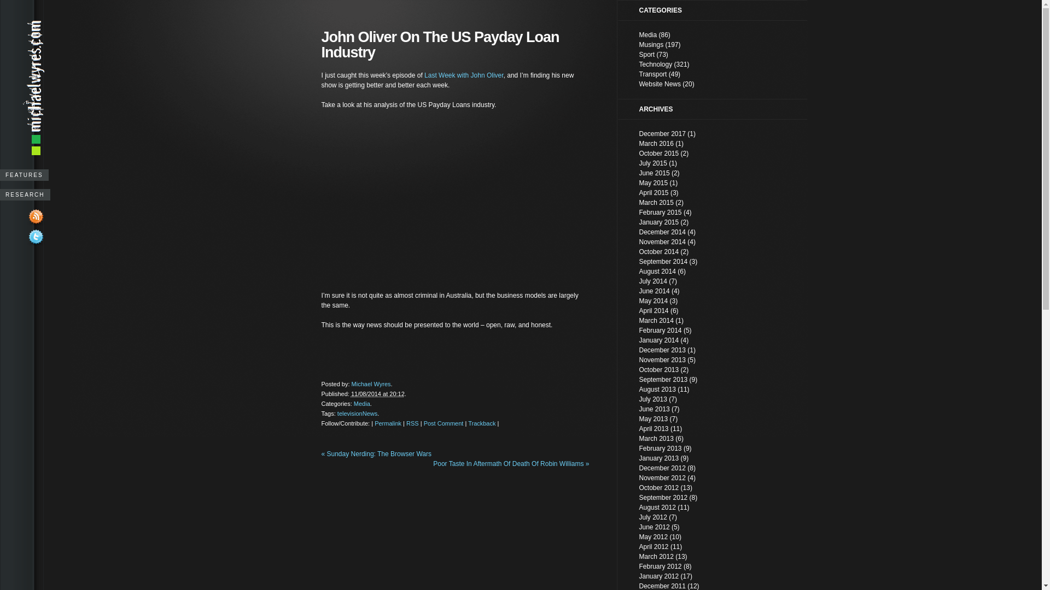 Image resolution: width=1050 pixels, height=590 pixels. I want to click on March 2013, so click(656, 439).